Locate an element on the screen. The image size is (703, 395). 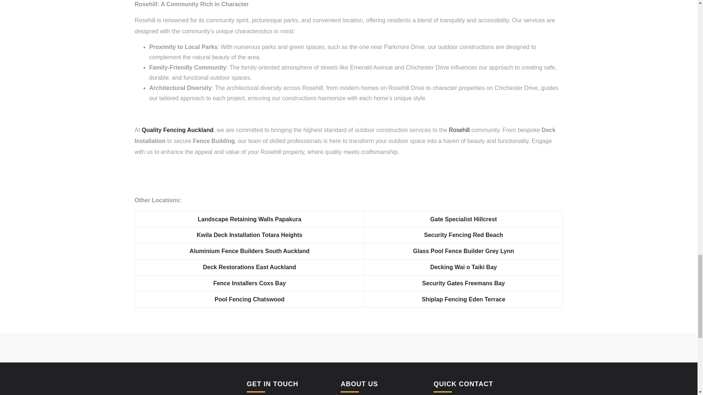
Fence Installers Coxs Bay is located at coordinates (249, 283).